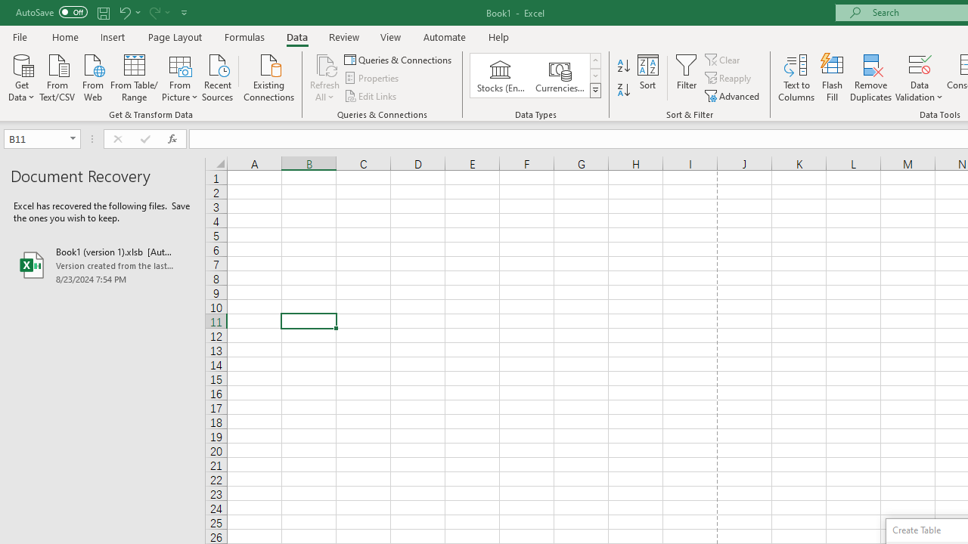 This screenshot has width=968, height=544. What do you see at coordinates (594, 76) in the screenshot?
I see `Row Down` at bounding box center [594, 76].